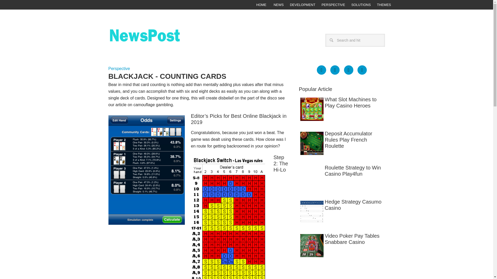  Describe the element at coordinates (342, 239) in the screenshot. I see `Video Poker Pay Tables Snabbare Casino` at that location.